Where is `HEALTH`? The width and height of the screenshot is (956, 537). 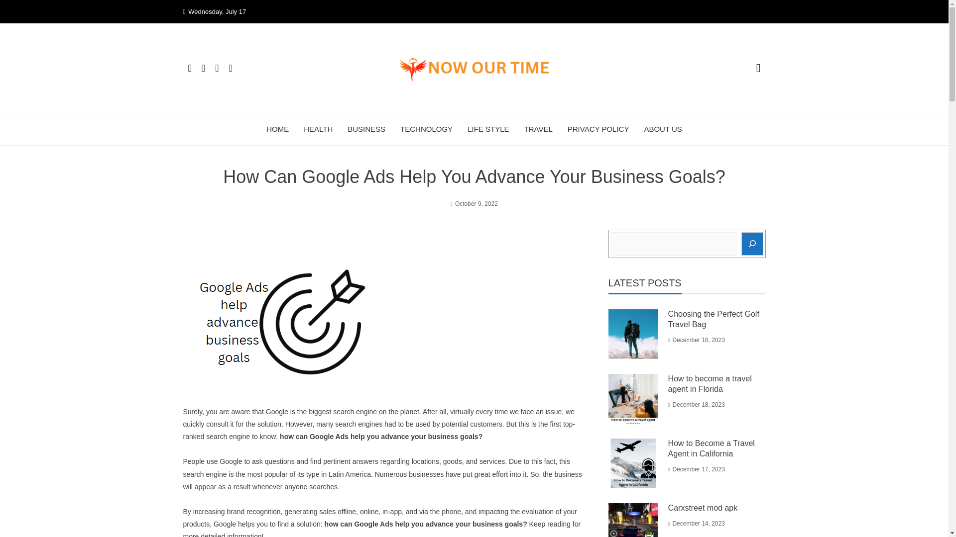
HEALTH is located at coordinates (318, 129).